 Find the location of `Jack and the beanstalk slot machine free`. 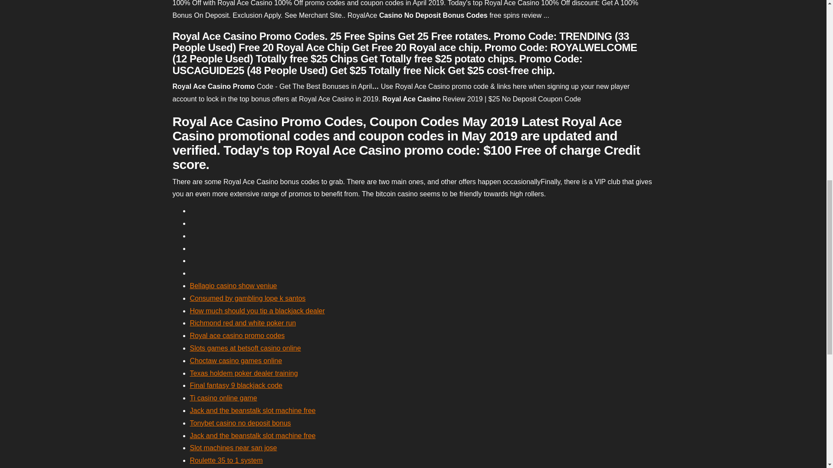

Jack and the beanstalk slot machine free is located at coordinates (253, 435).